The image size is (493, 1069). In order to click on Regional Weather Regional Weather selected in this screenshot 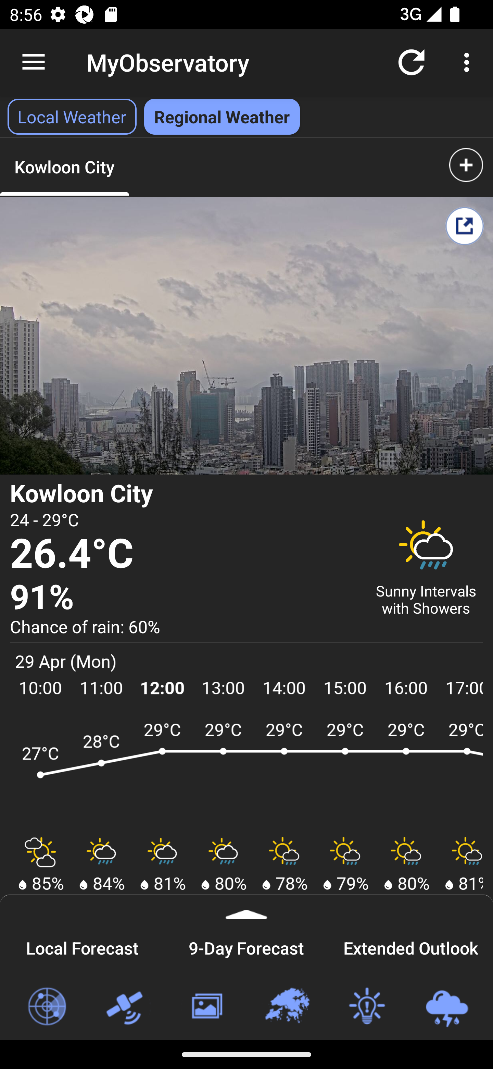, I will do `click(222, 116)`.